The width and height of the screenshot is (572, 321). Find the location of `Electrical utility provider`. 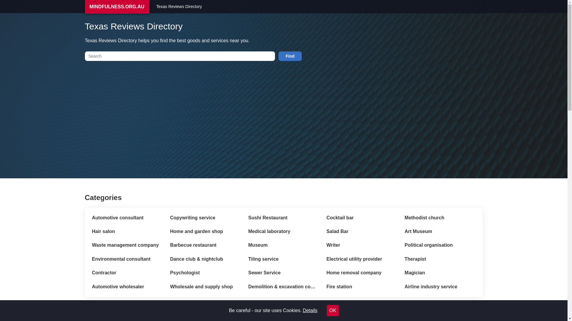

Electrical utility provider is located at coordinates (362, 259).